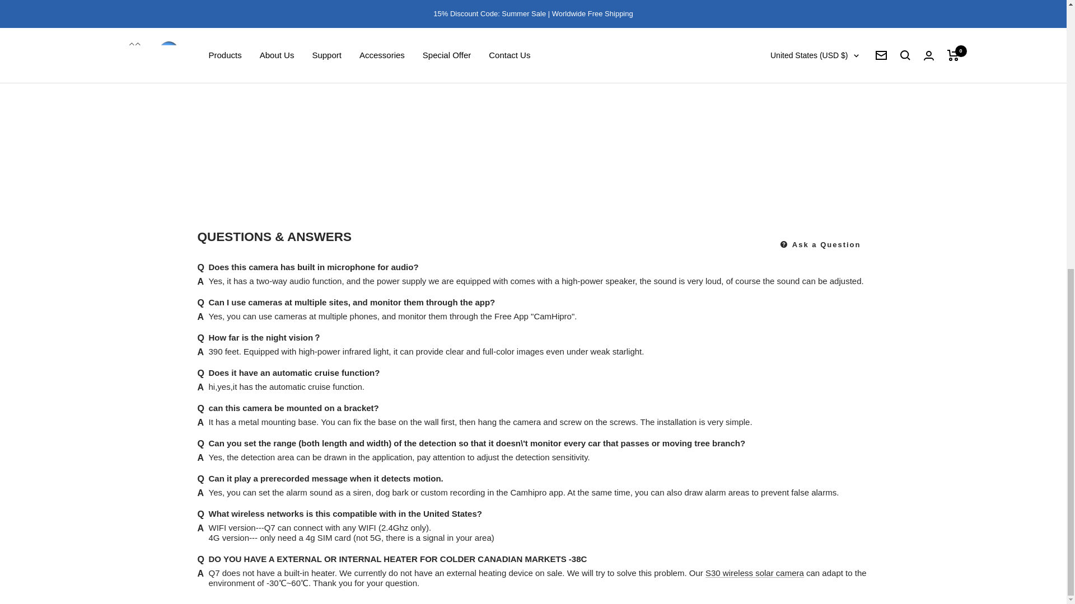  What do you see at coordinates (770, 110) in the screenshot?
I see `BW` at bounding box center [770, 110].